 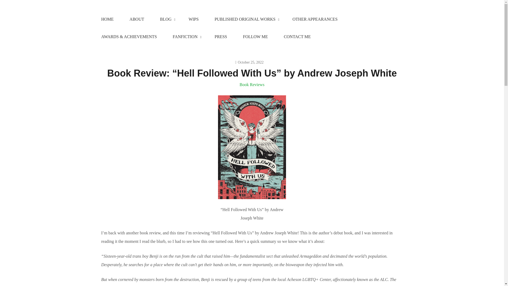 I want to click on CONTACT ME, so click(x=297, y=37).